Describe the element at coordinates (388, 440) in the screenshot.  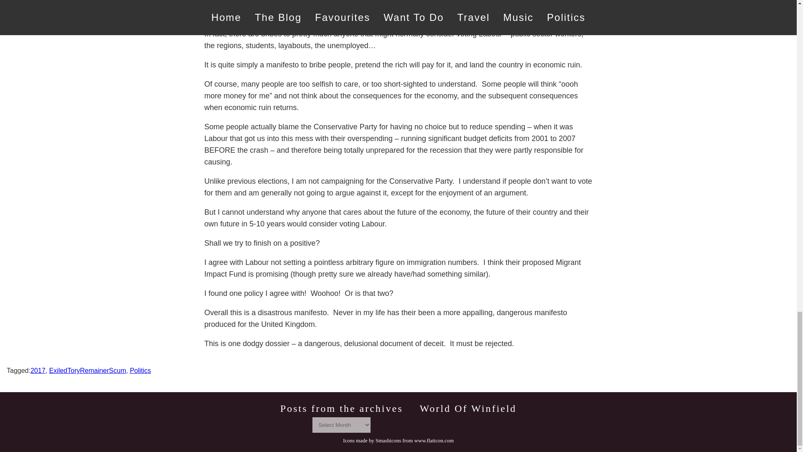
I see `Smashicons` at that location.